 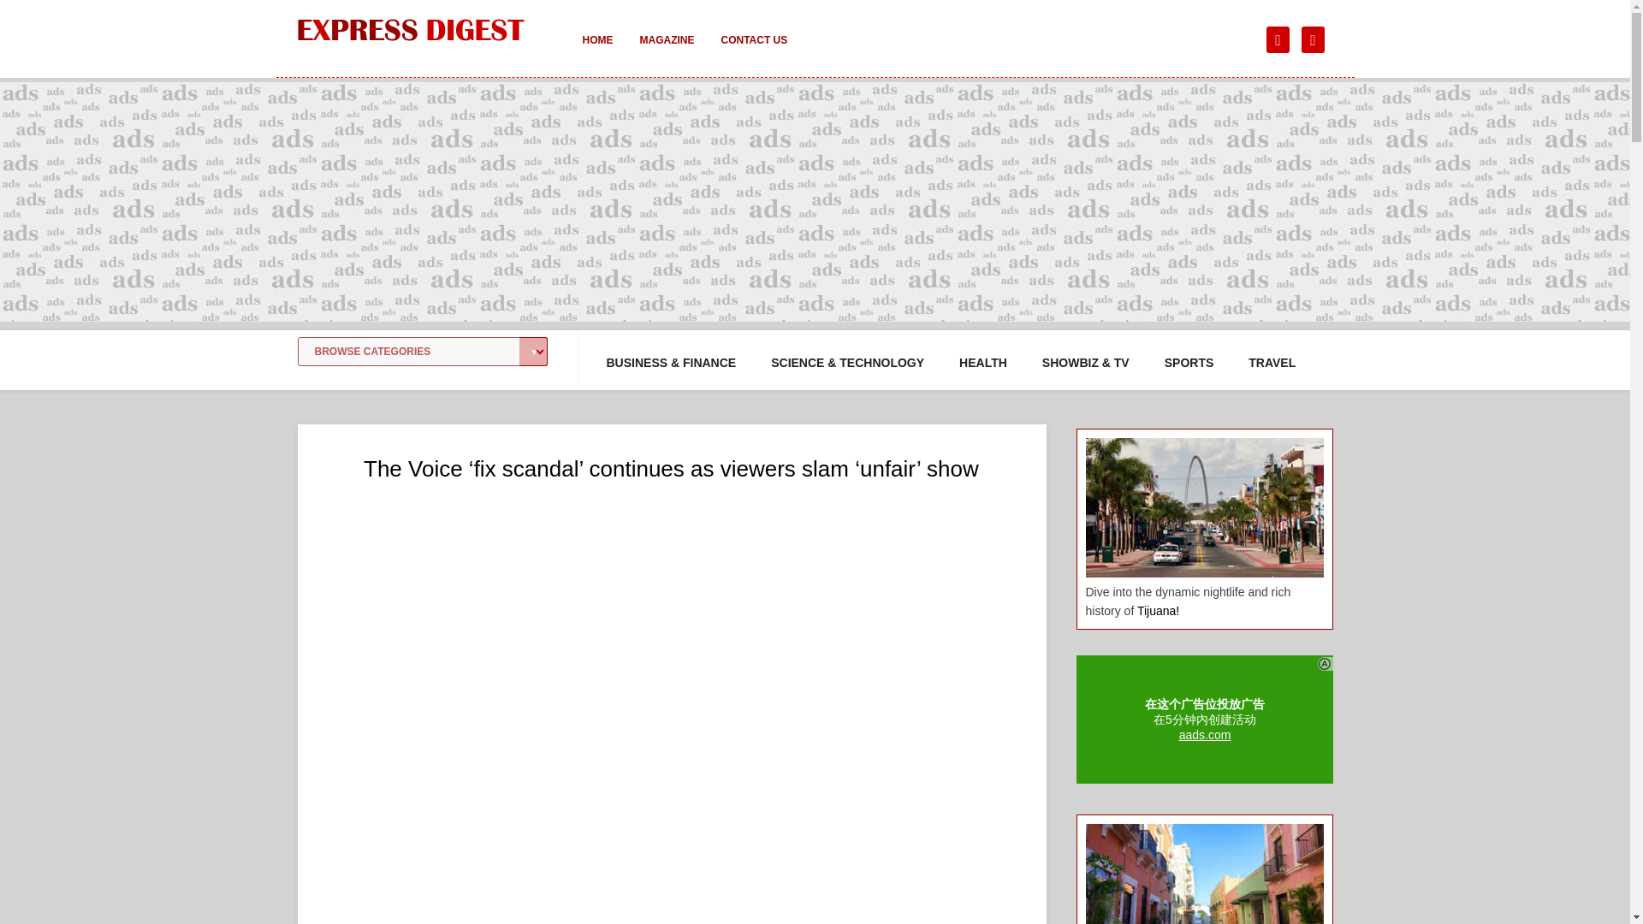 What do you see at coordinates (1272, 363) in the screenshot?
I see `TRAVEL` at bounding box center [1272, 363].